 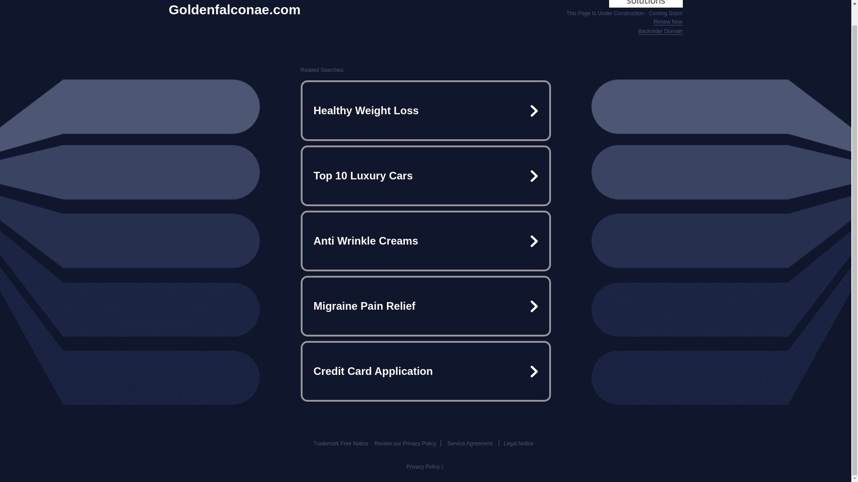 I want to click on Service Agreement, so click(x=470, y=444).